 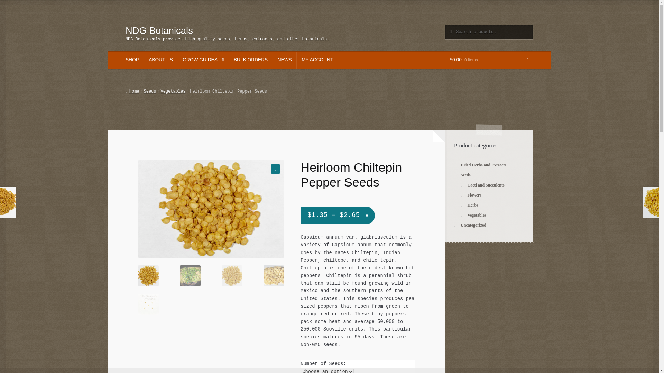 What do you see at coordinates (250, 60) in the screenshot?
I see `BULK ORDERS` at bounding box center [250, 60].